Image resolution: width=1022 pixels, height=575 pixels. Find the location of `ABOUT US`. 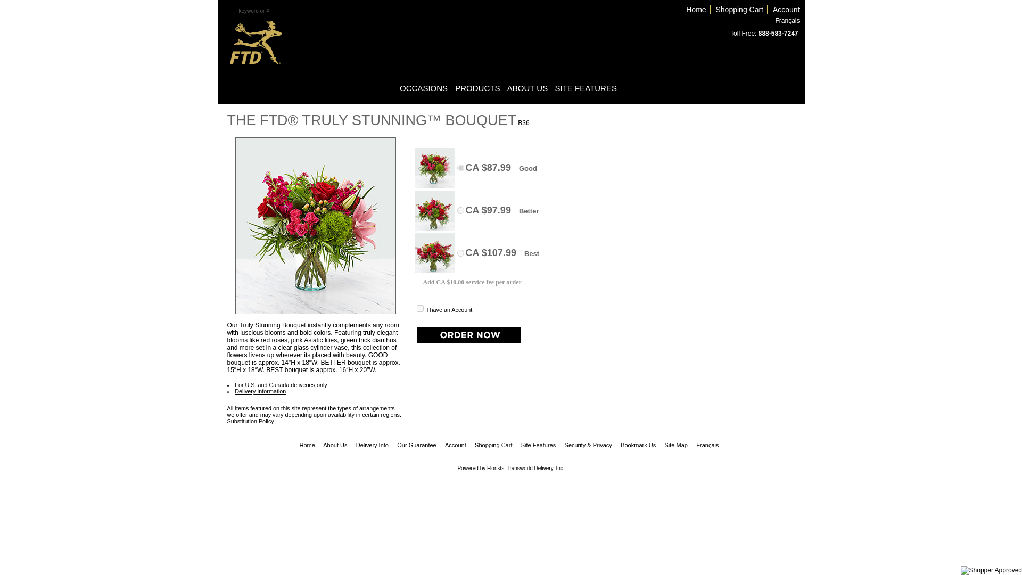

ABOUT US is located at coordinates (527, 87).